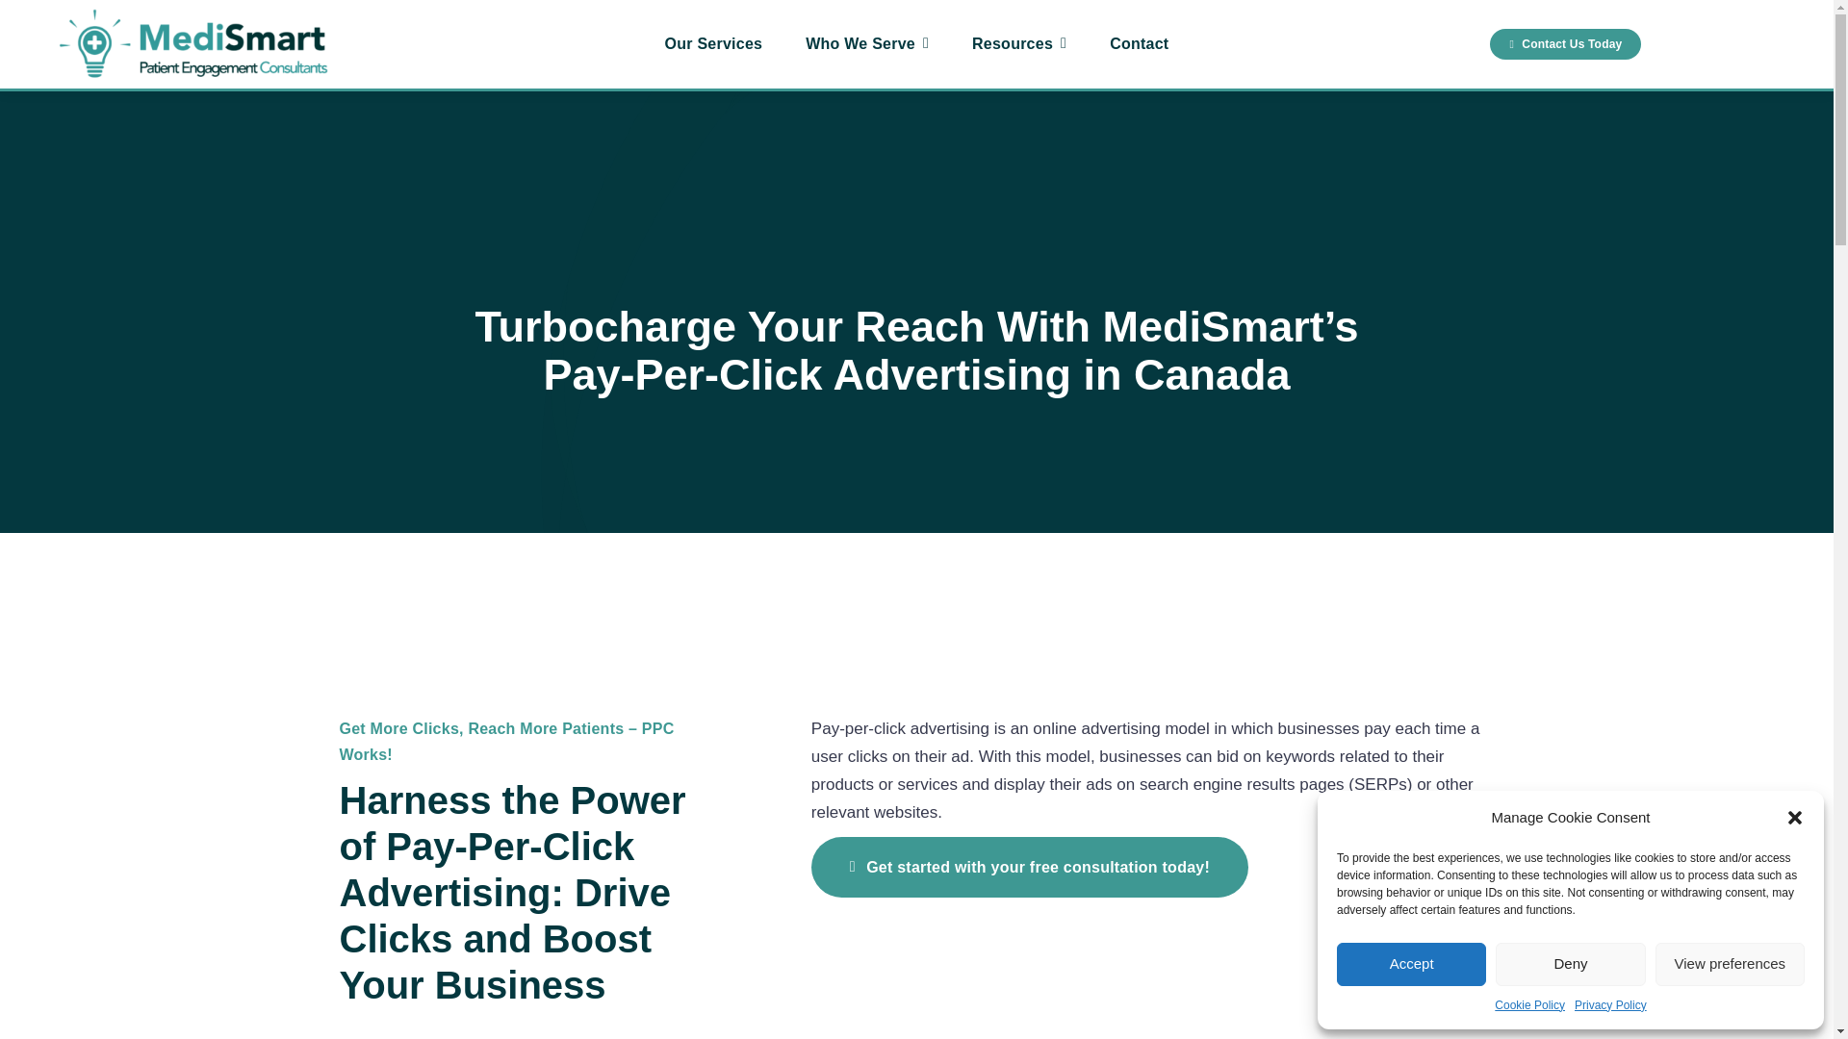  I want to click on Resources, so click(1018, 44).